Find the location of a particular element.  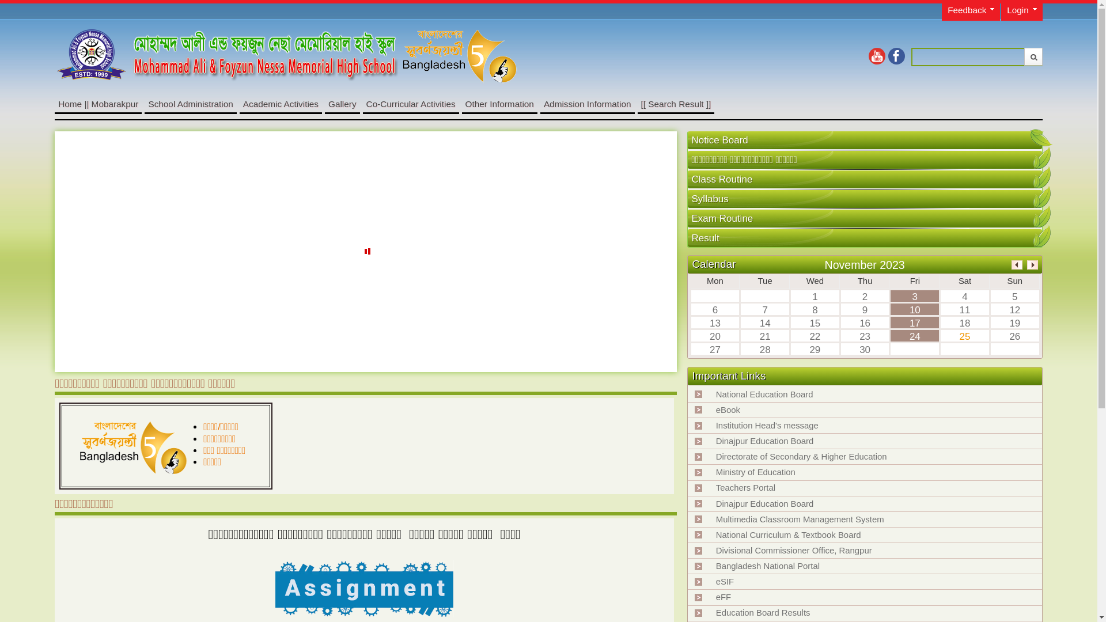

  is located at coordinates (1042, 236).